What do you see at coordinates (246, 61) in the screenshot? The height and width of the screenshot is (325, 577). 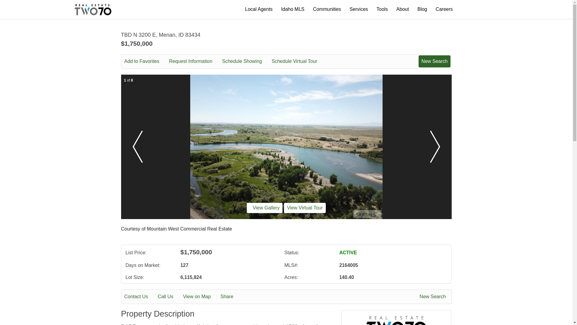 I see `Schedule Showing` at bounding box center [246, 61].